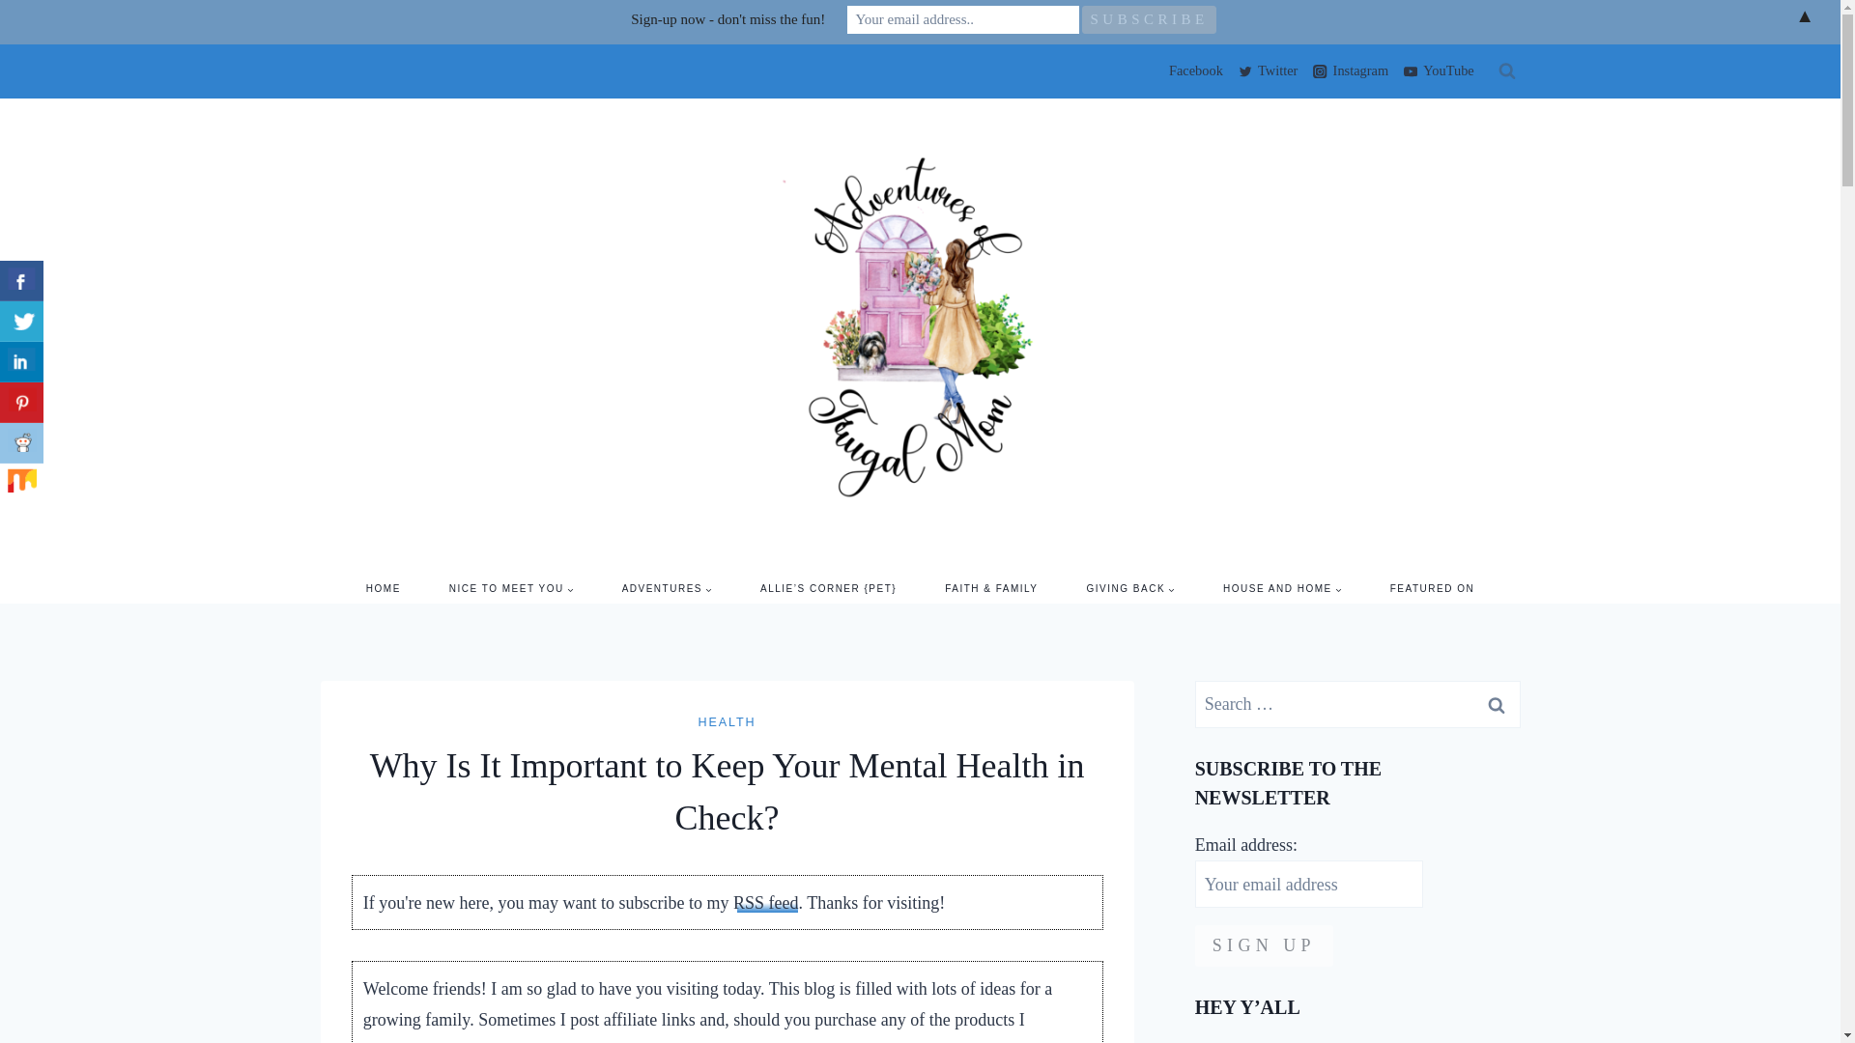 This screenshot has height=1043, width=1855. I want to click on FEATURED ON, so click(1432, 589).